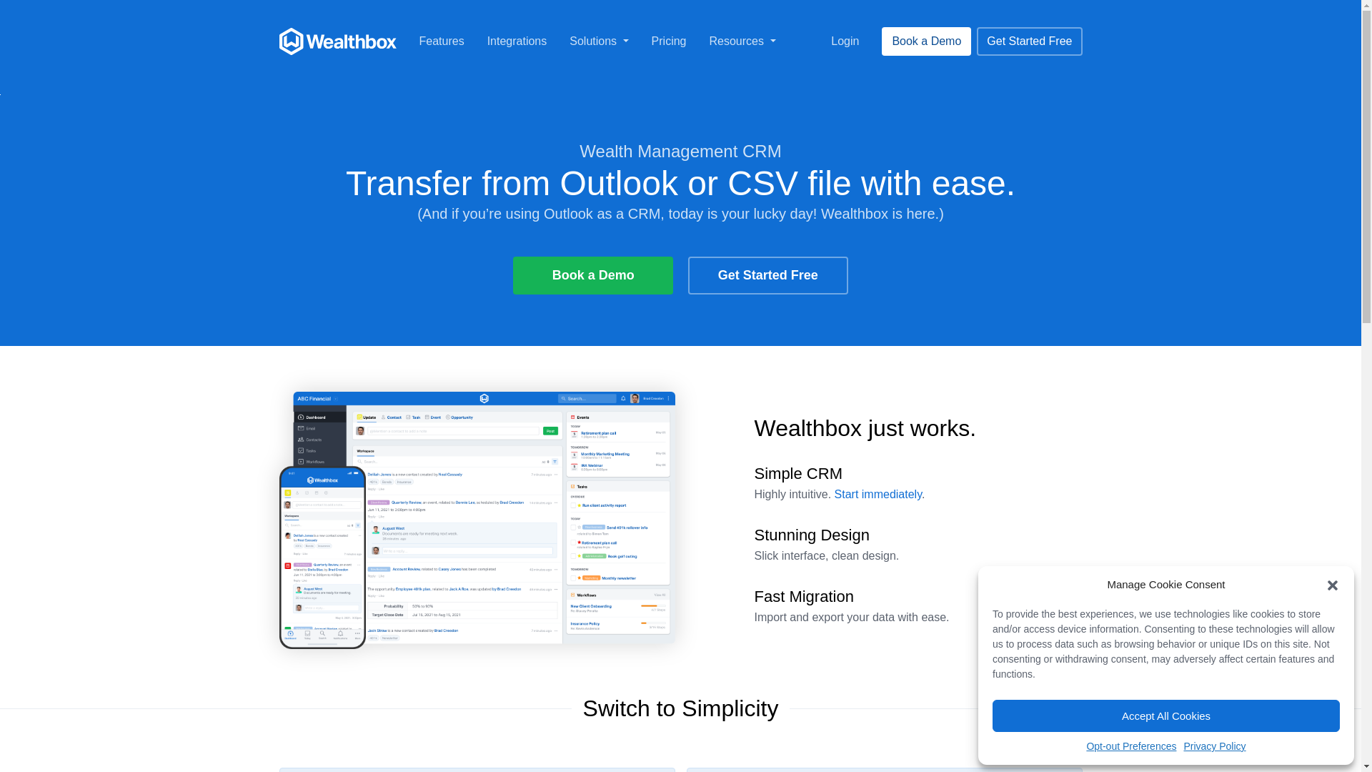 The width and height of the screenshot is (1372, 772). Describe the element at coordinates (1029, 41) in the screenshot. I see `Get Started Free` at that location.